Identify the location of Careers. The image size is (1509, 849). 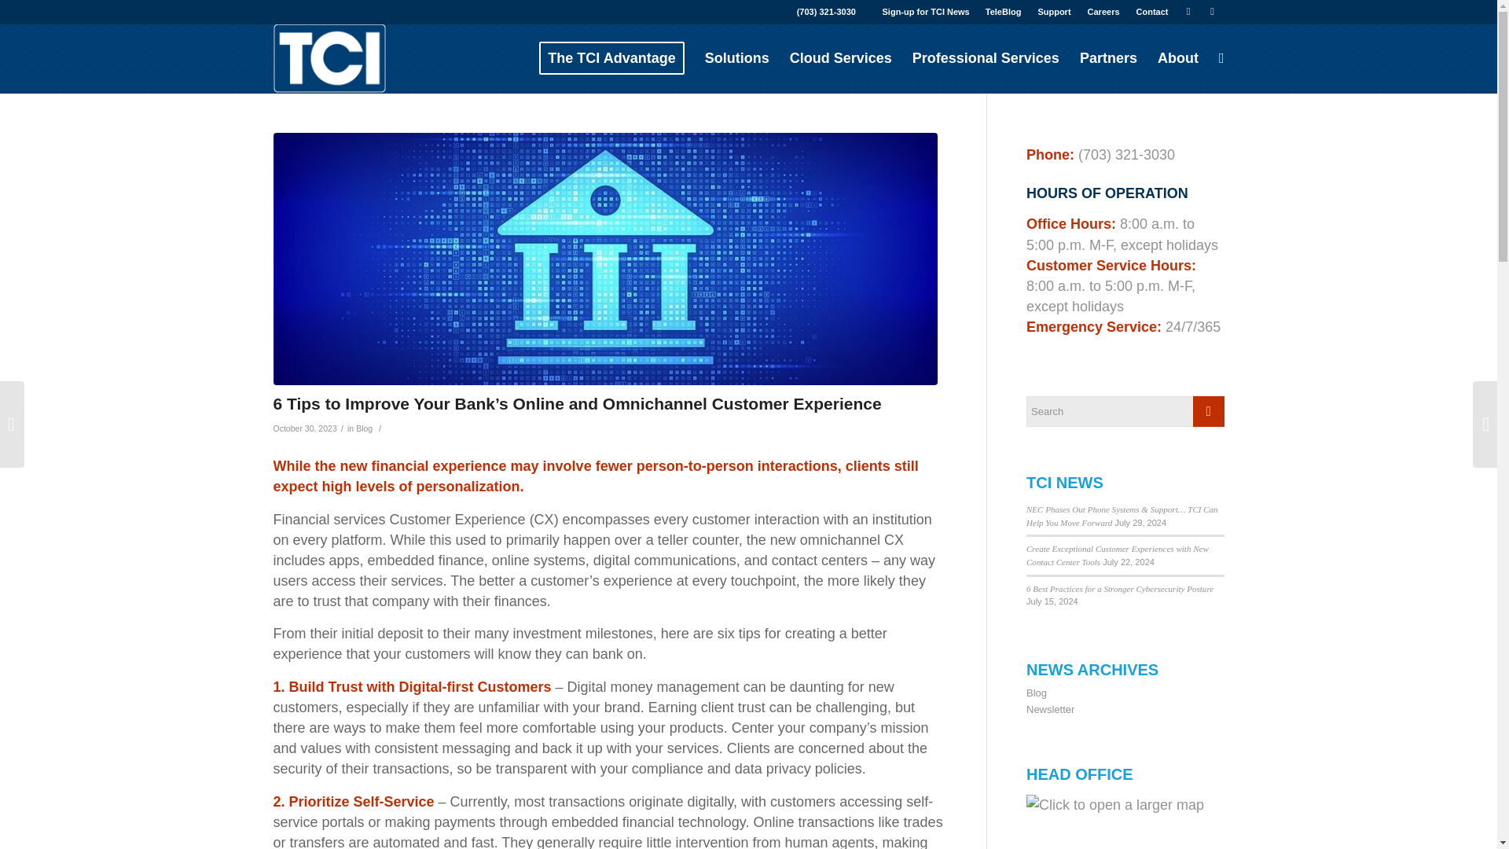
(1103, 12).